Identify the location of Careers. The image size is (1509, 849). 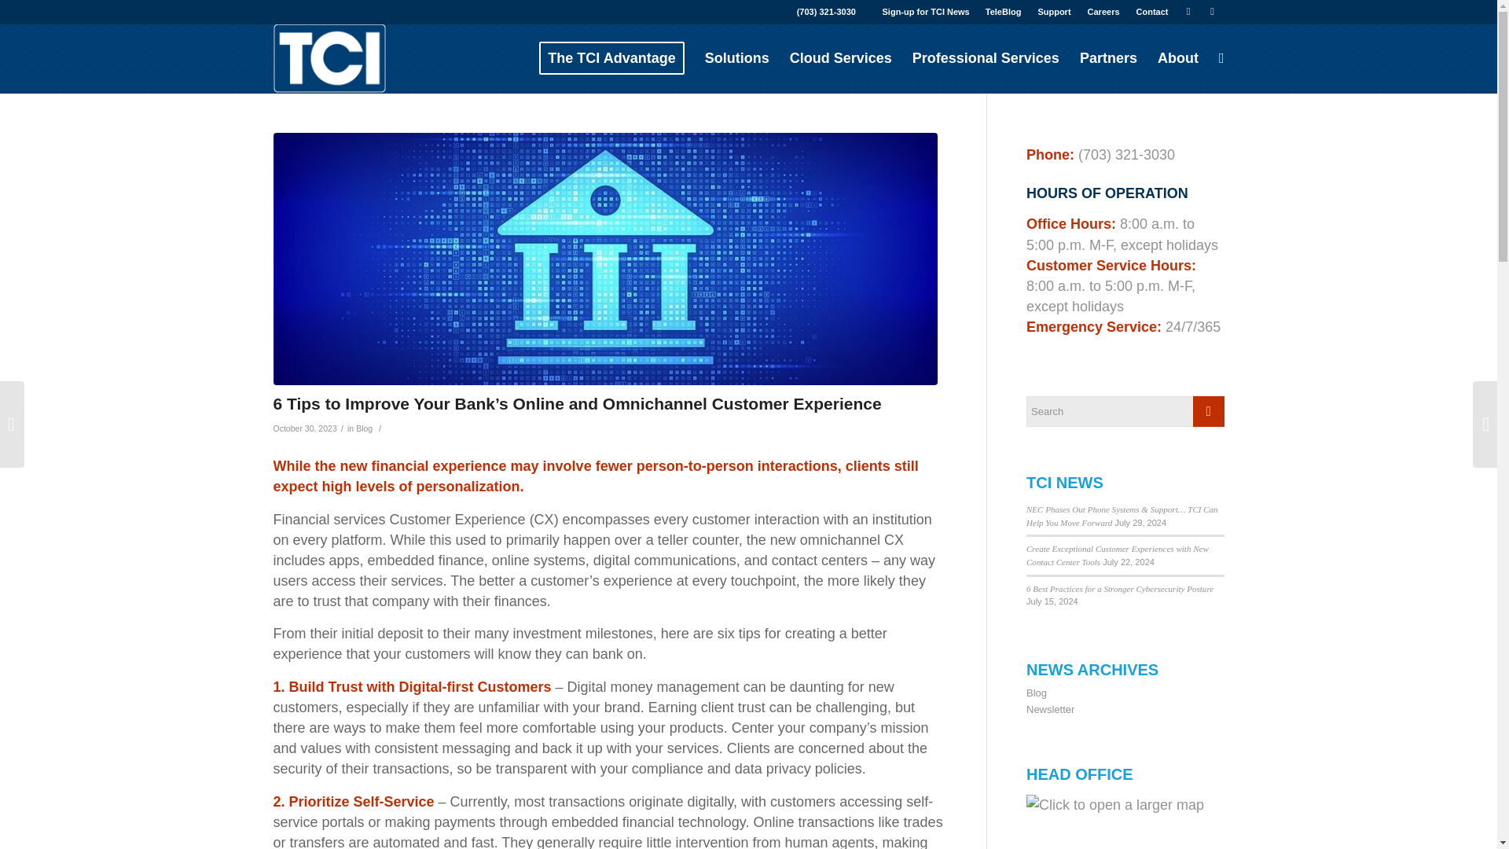
(1103, 12).